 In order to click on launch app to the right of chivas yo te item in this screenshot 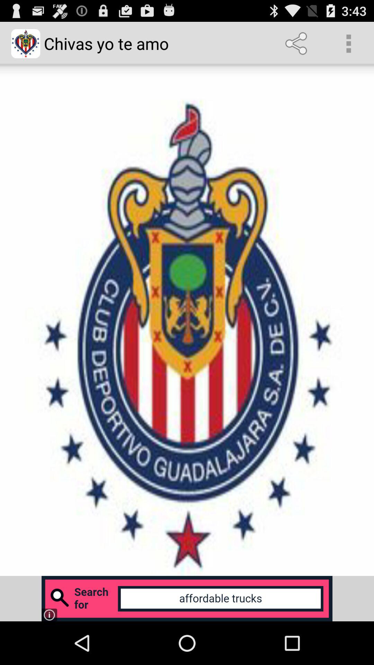, I will do `click(297, 44)`.